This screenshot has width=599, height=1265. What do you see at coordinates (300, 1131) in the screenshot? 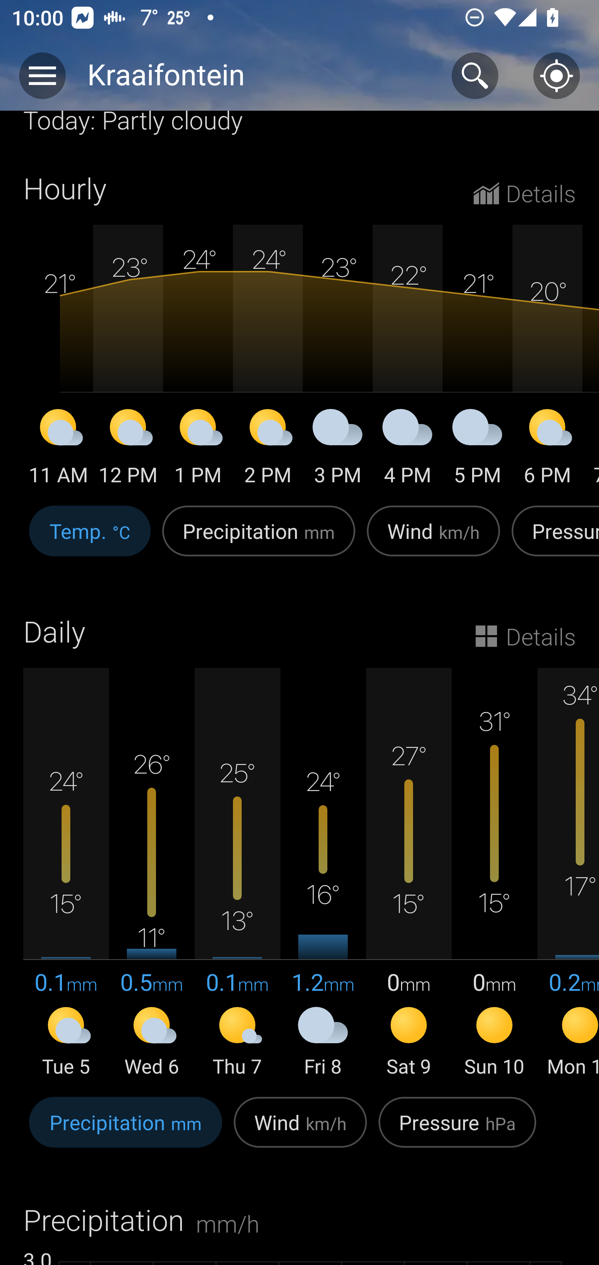
I see `Wind km/h` at bounding box center [300, 1131].